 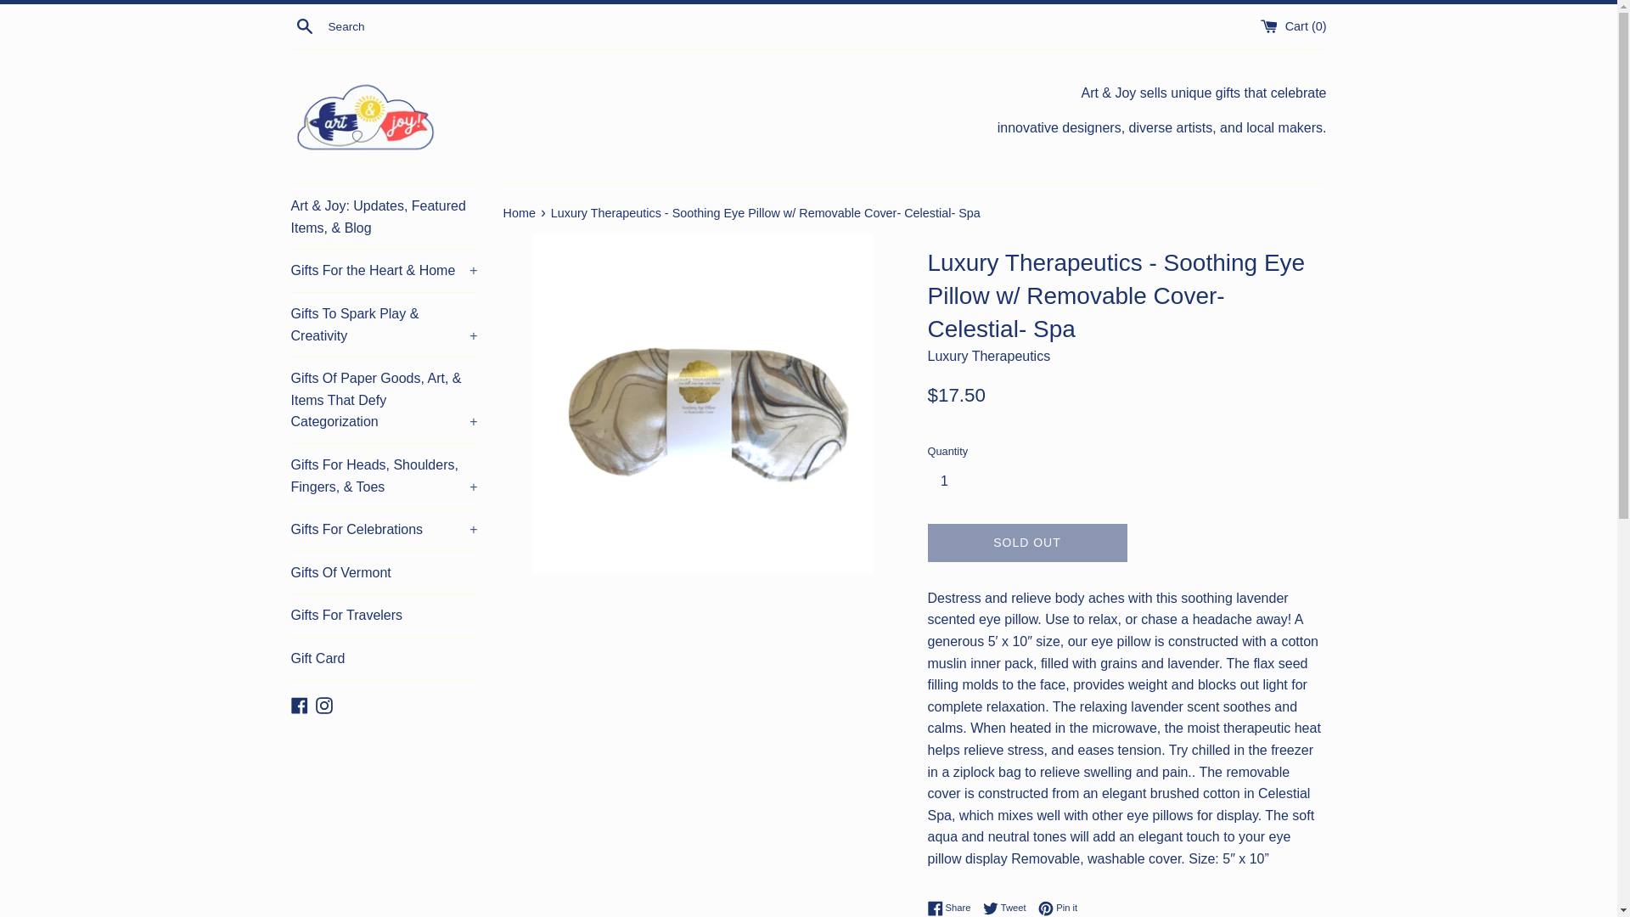 What do you see at coordinates (950, 481) in the screenshot?
I see `1` at bounding box center [950, 481].